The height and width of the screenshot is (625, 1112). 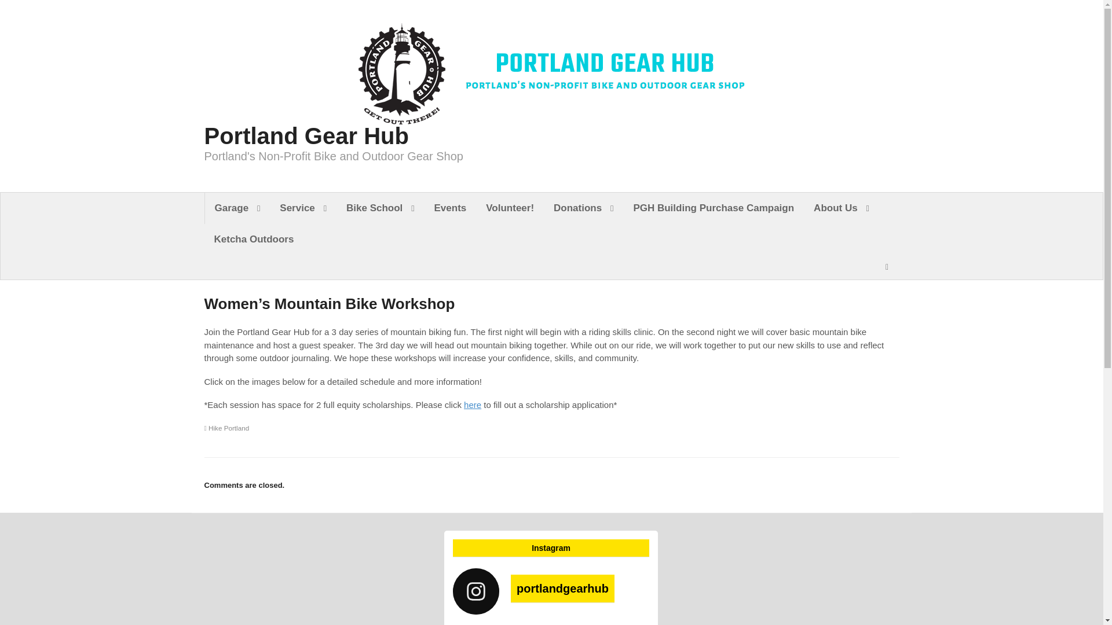 I want to click on Service, so click(x=303, y=207).